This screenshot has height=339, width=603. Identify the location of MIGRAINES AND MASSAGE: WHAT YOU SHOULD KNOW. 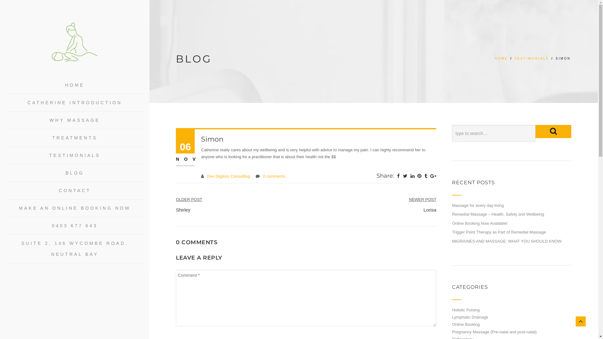
(507, 241).